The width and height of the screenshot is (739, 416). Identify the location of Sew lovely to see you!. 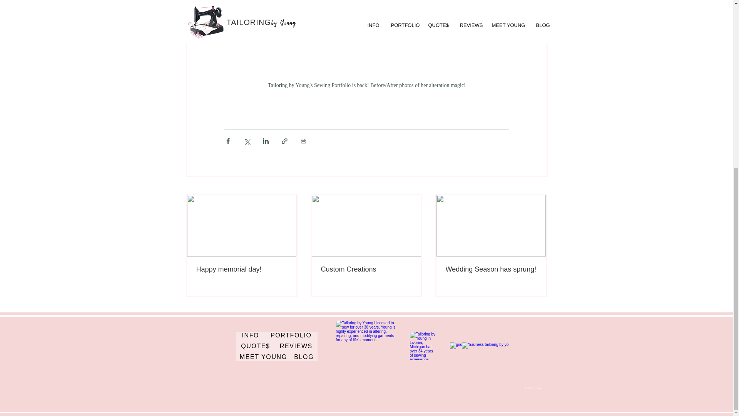
(366, 347).